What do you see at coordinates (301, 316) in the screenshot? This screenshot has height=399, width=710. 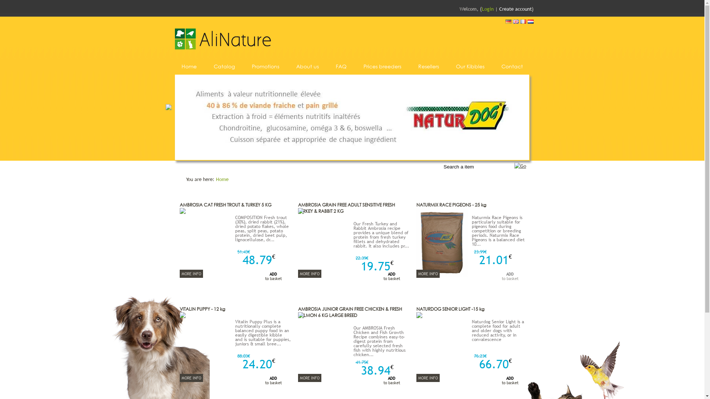 I see `More info about this product` at bounding box center [301, 316].